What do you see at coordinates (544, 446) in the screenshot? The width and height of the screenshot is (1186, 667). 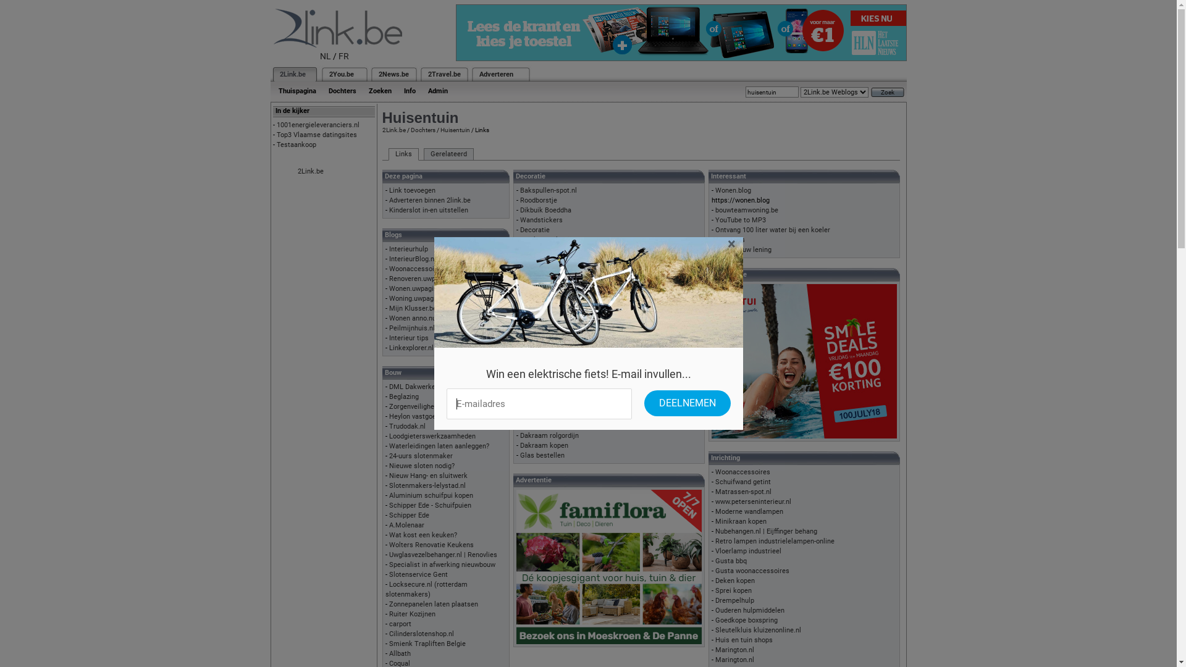 I see `Dakraam kopen` at bounding box center [544, 446].